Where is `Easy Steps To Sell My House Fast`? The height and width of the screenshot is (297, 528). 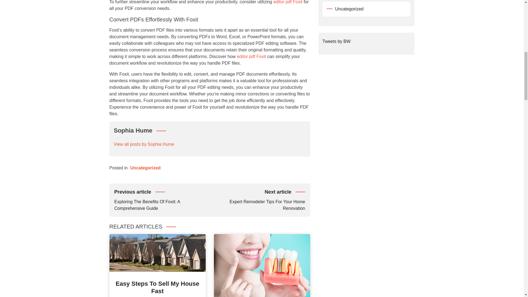
Easy Steps To Sell My House Fast is located at coordinates (288, 2).